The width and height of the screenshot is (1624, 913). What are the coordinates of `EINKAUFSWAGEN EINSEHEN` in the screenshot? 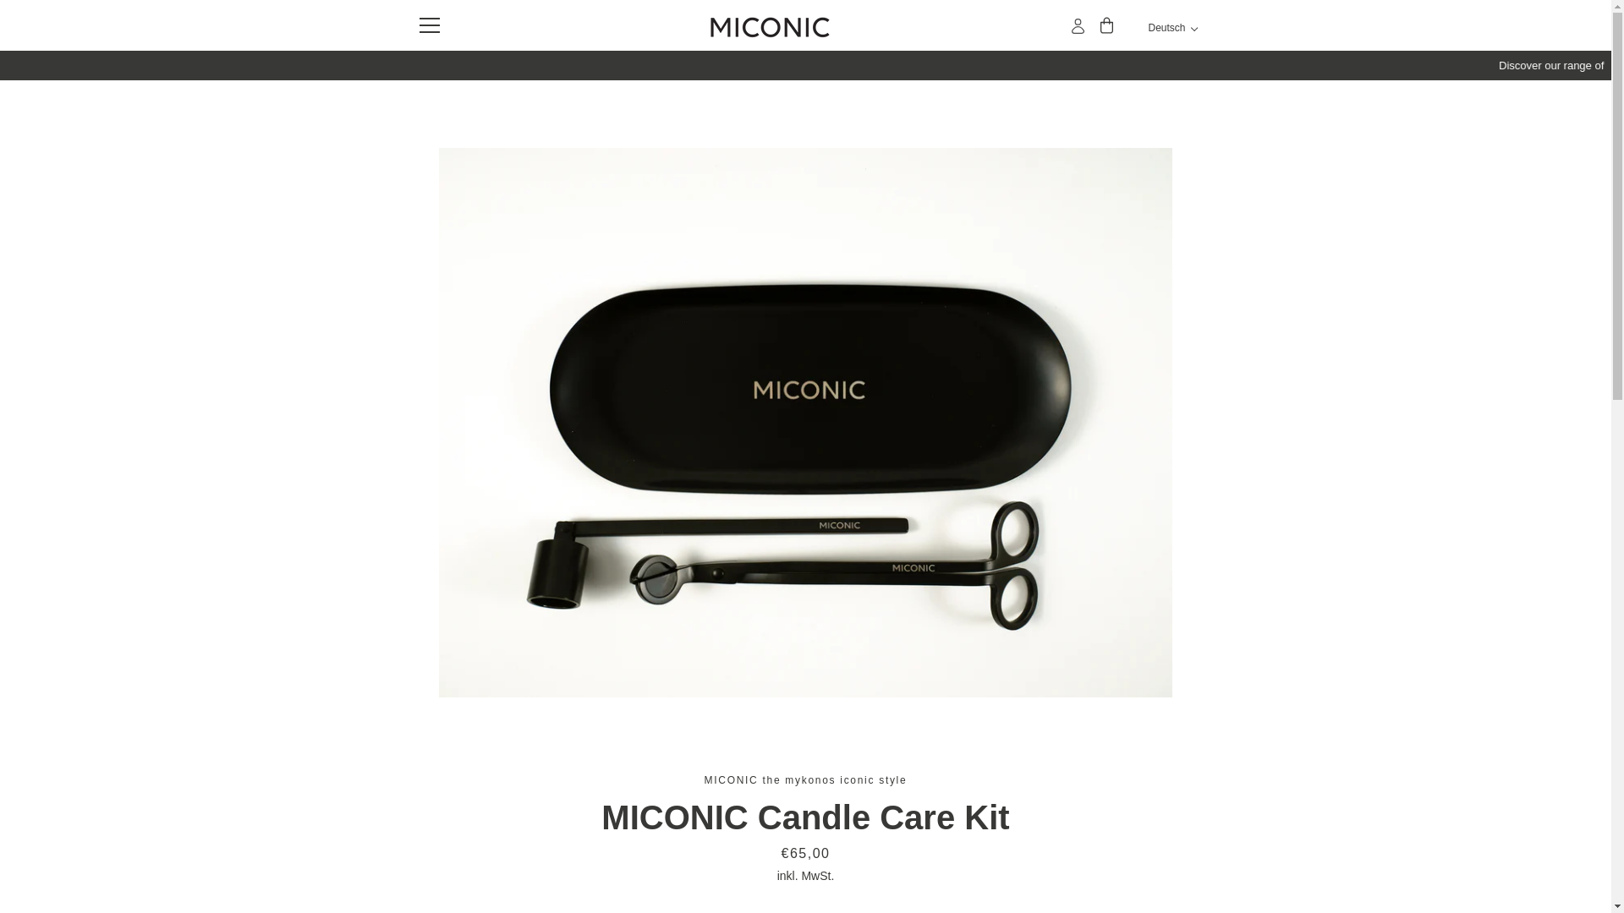 It's located at (1107, 25).